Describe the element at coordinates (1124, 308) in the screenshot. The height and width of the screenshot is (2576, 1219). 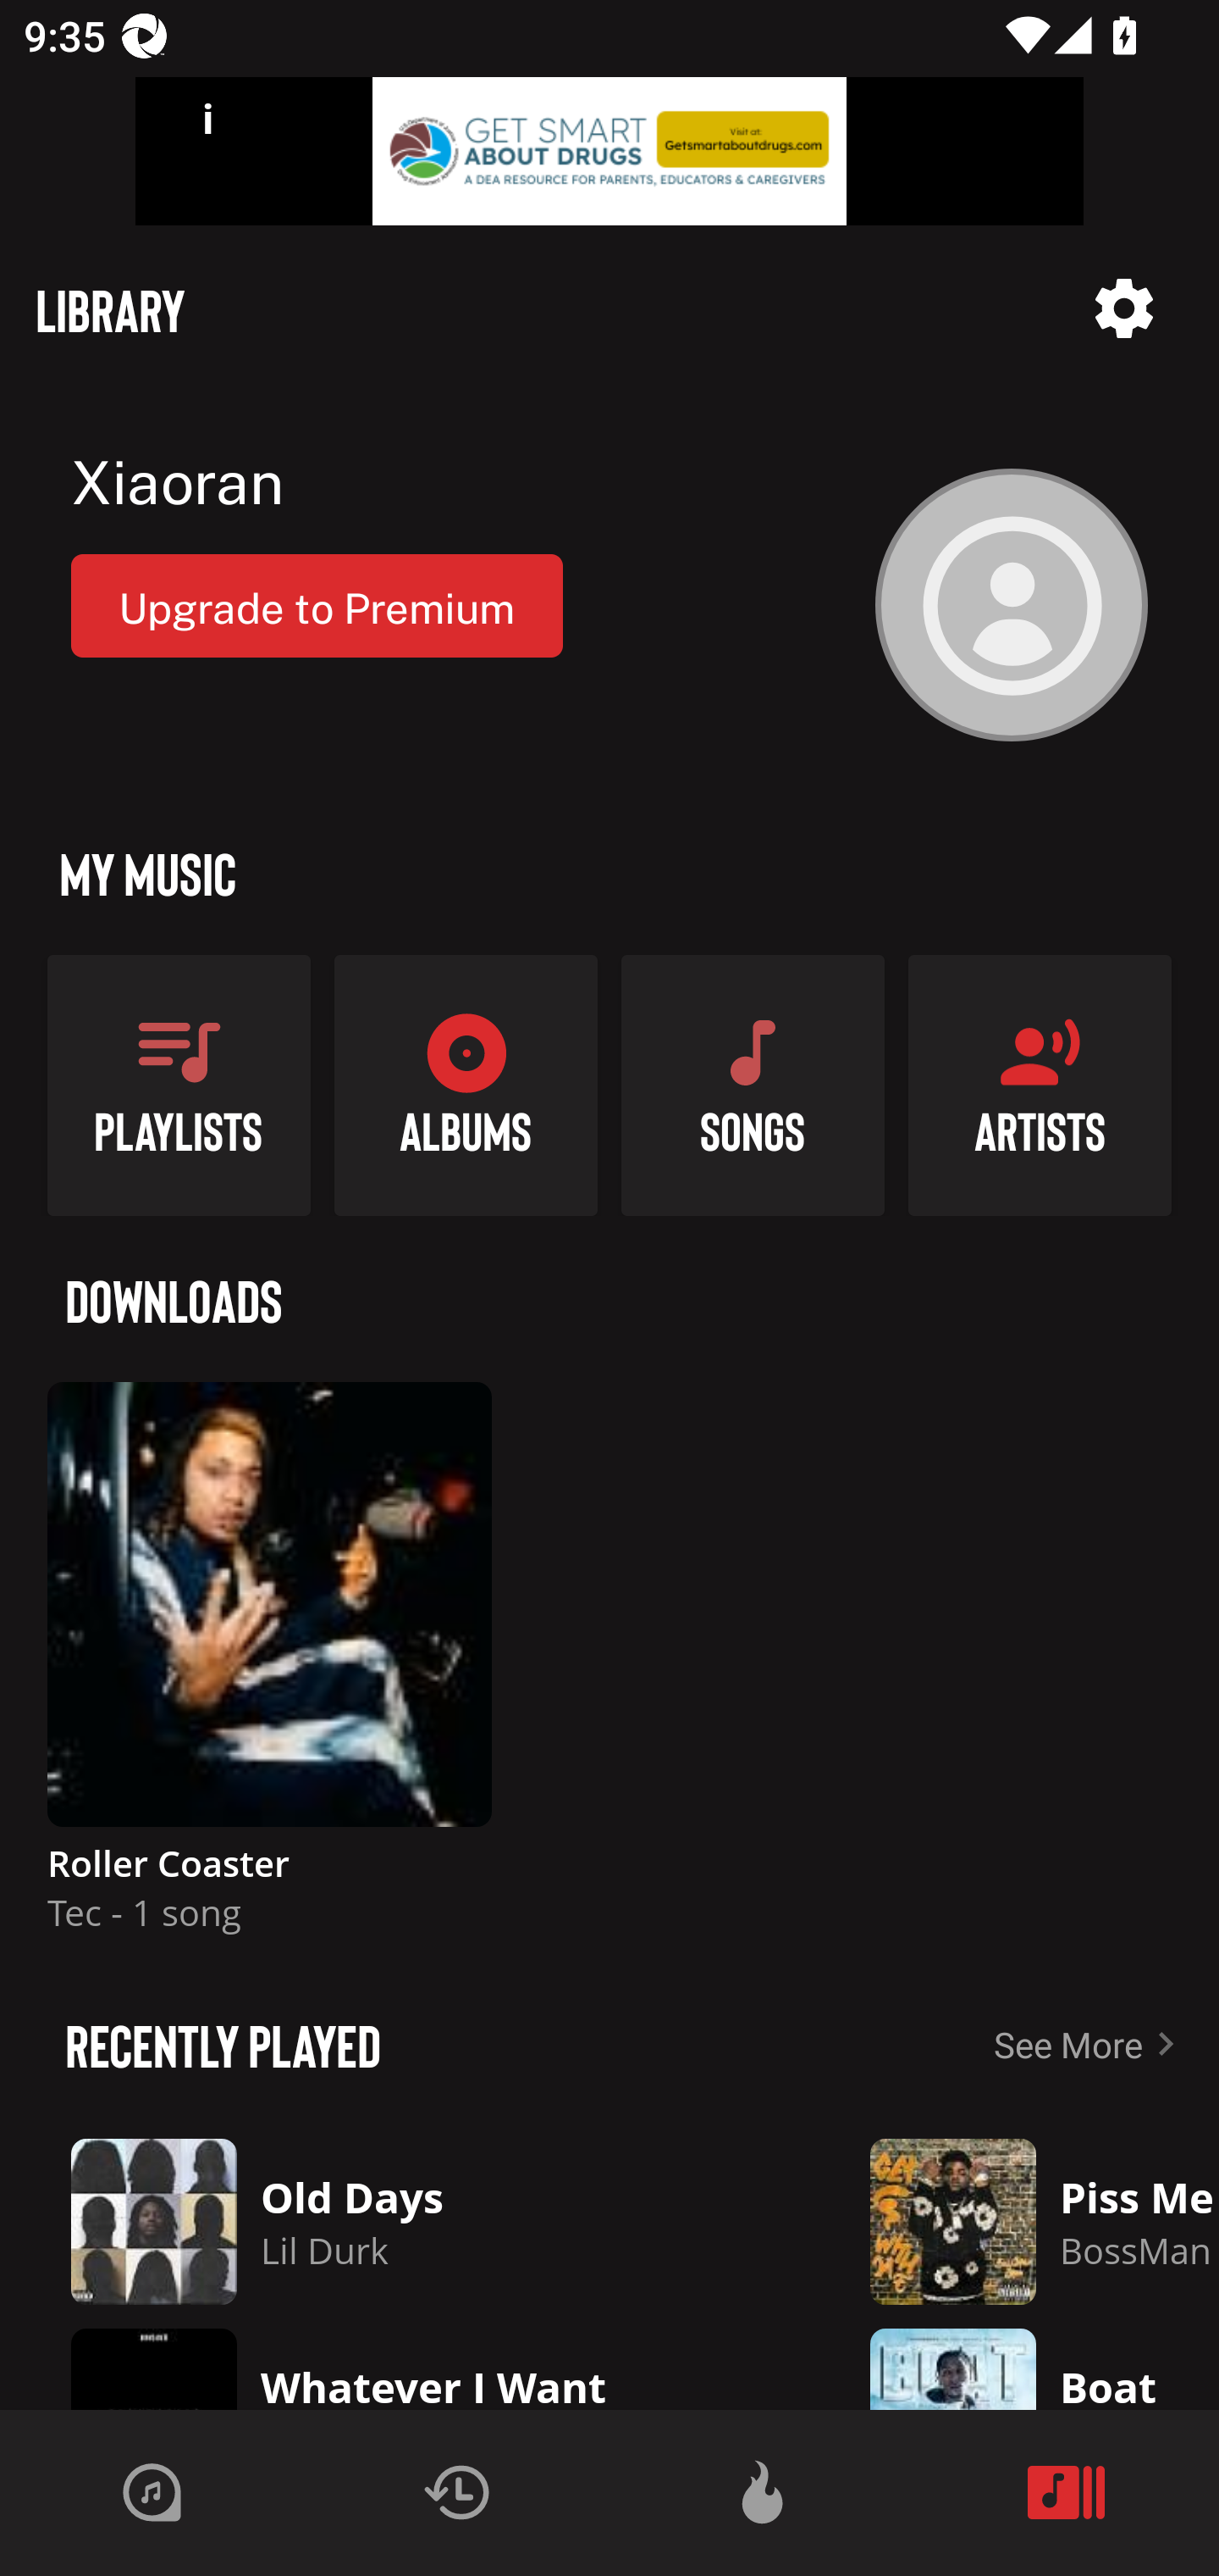
I see `Description` at that location.